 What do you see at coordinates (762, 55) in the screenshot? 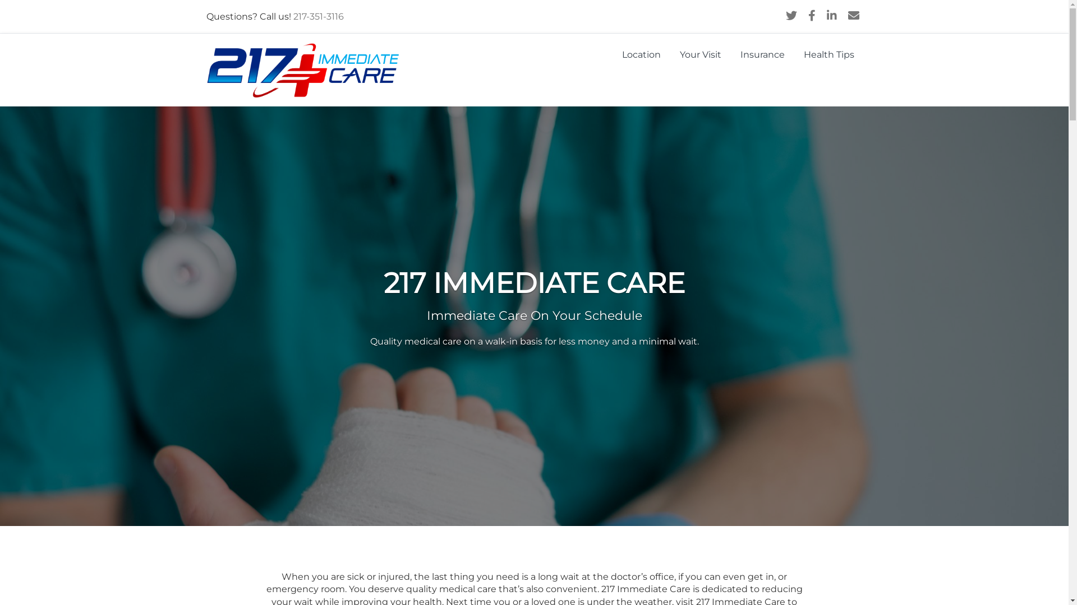
I see `Insurance` at bounding box center [762, 55].